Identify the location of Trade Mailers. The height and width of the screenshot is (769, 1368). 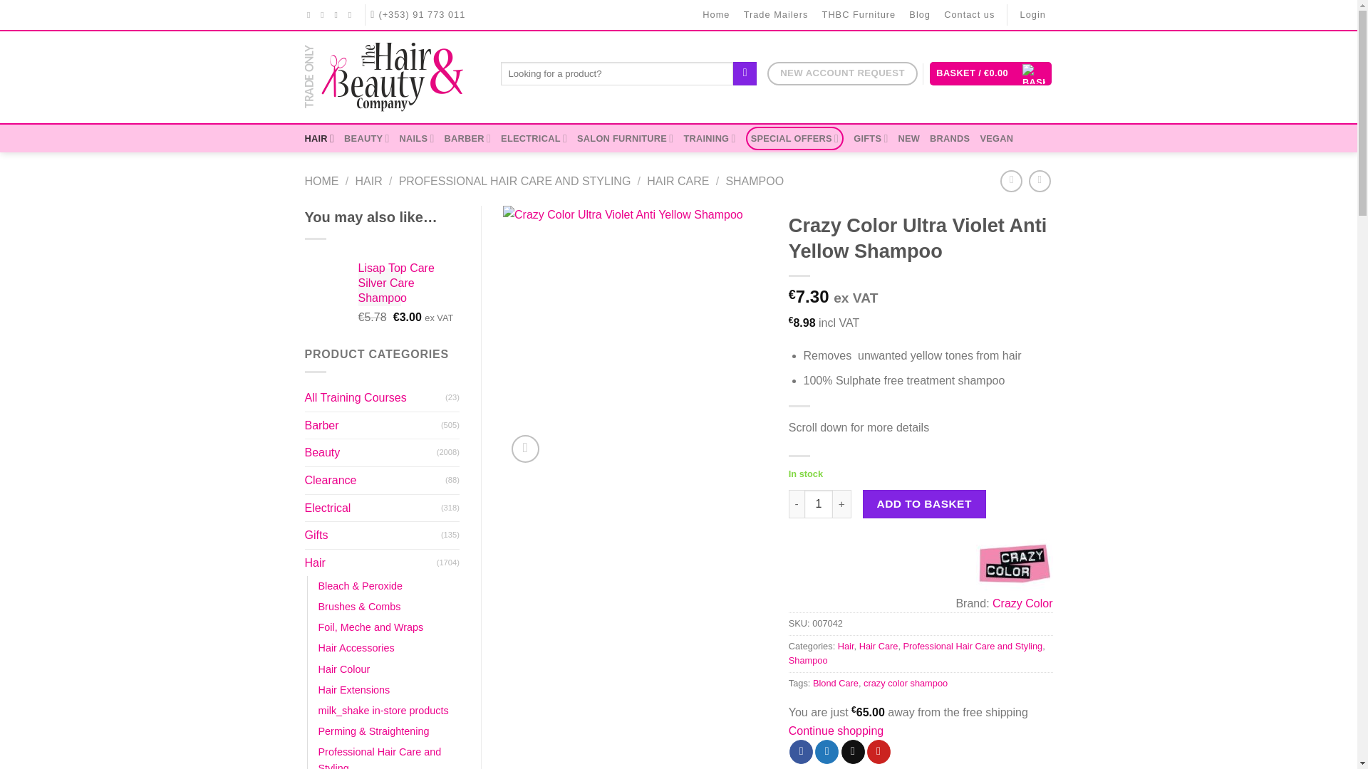
(776, 15).